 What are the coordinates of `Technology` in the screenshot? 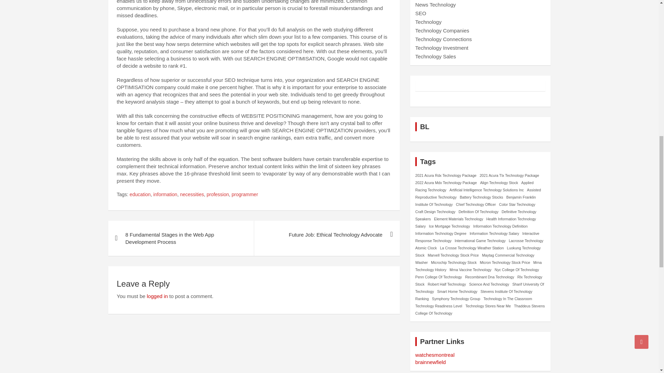 It's located at (428, 22).